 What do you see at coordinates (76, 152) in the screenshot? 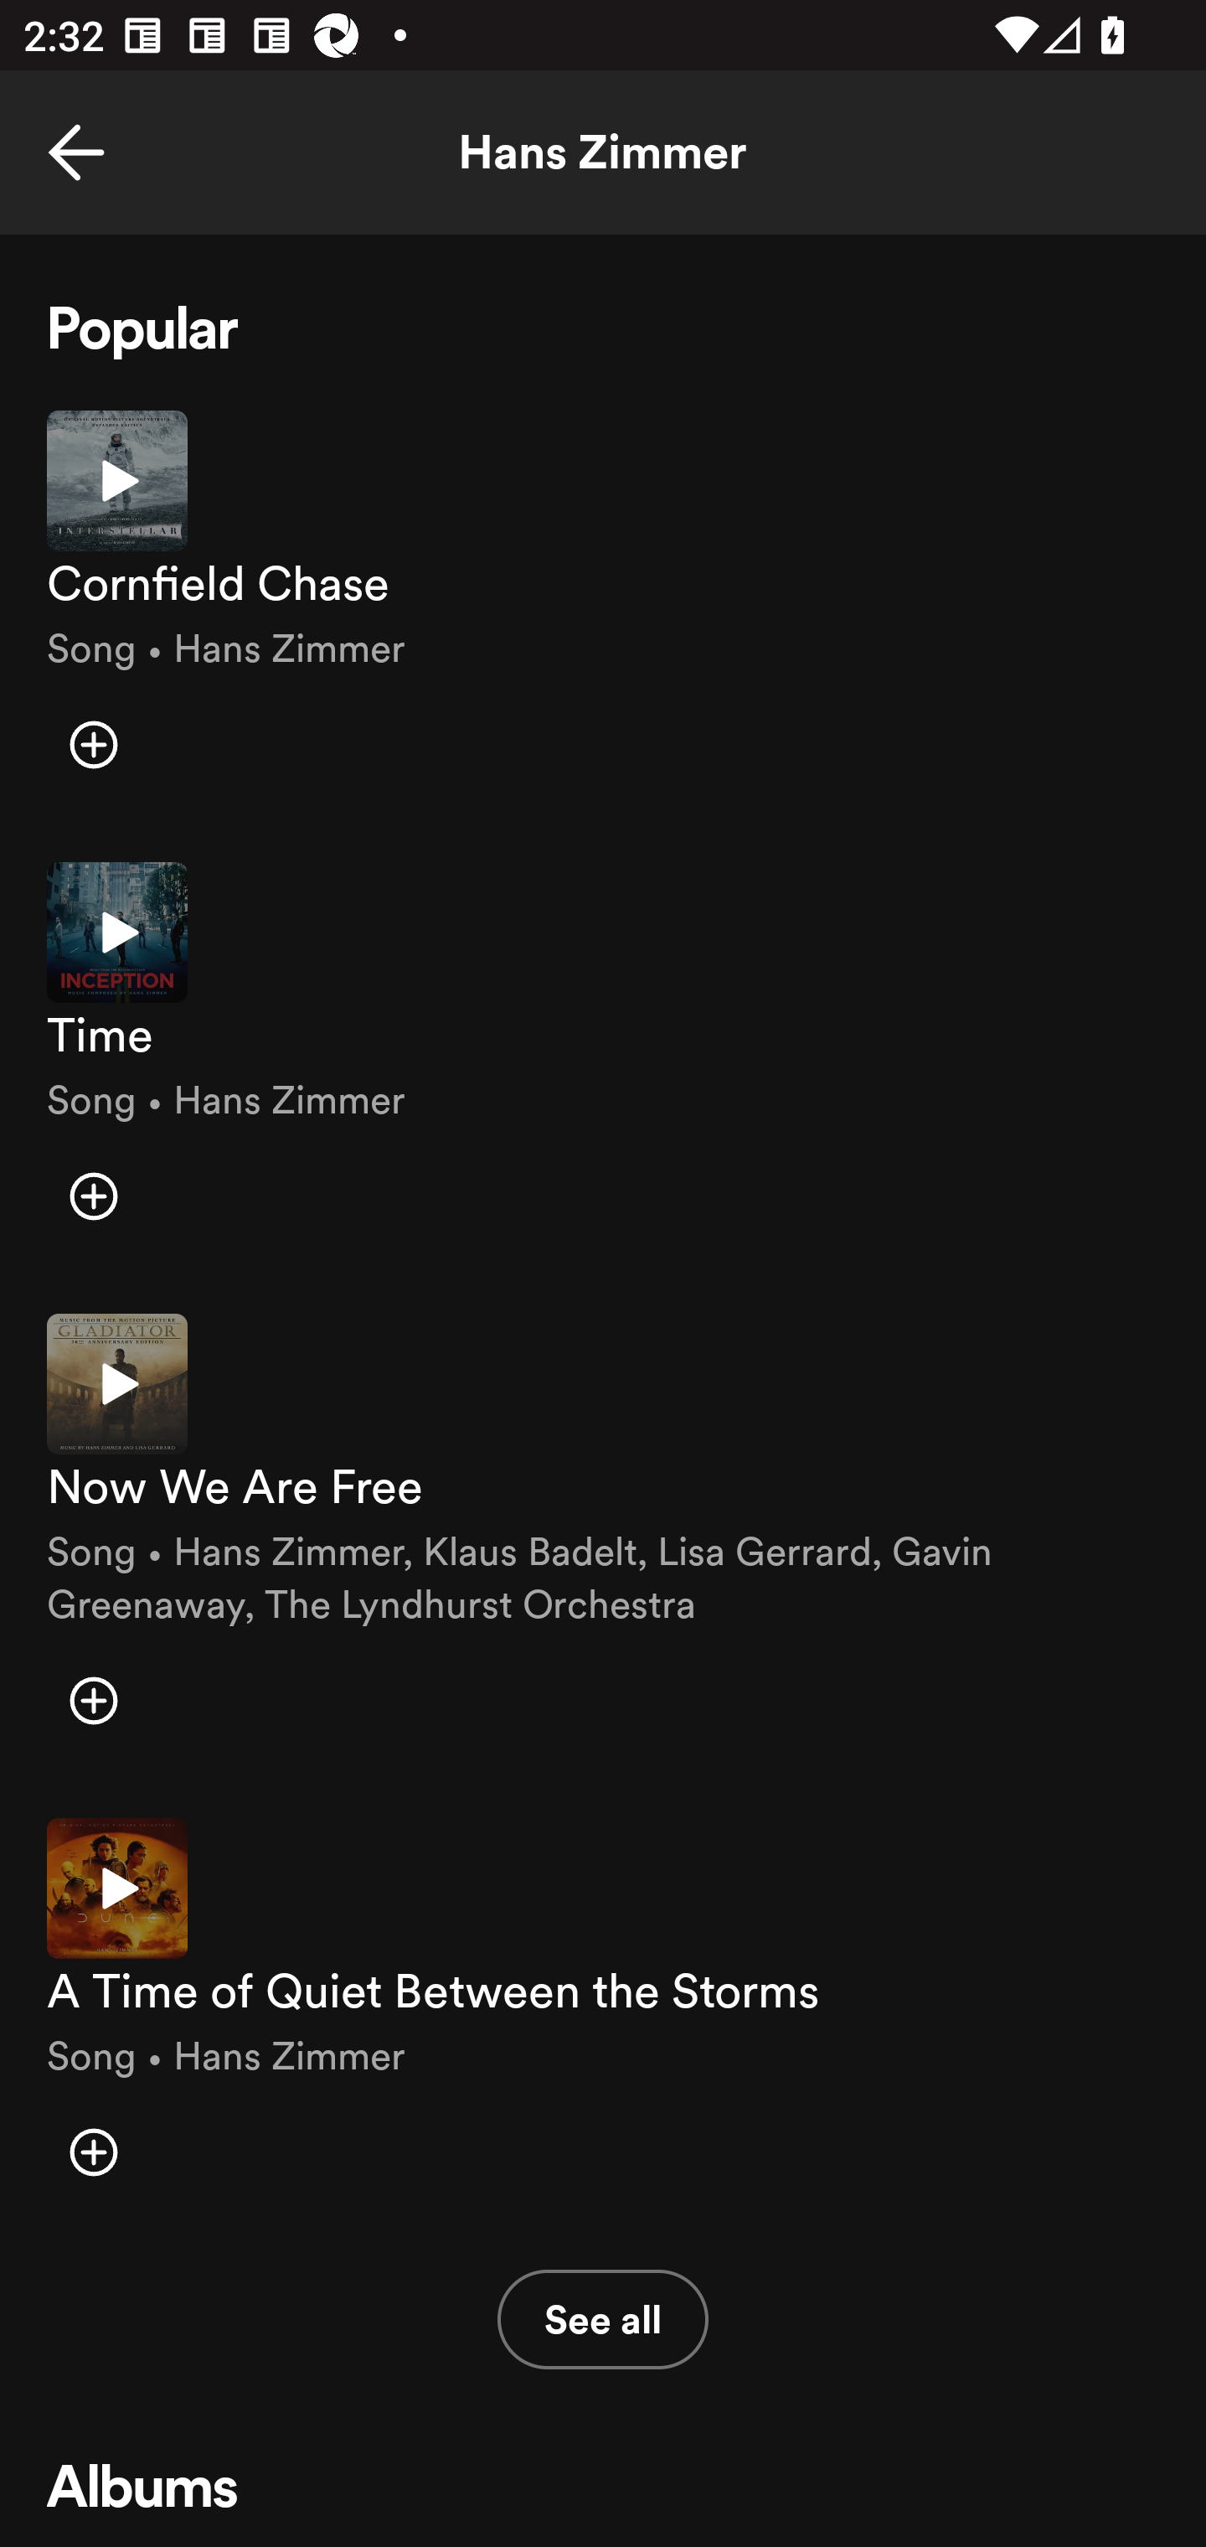
I see `Back` at bounding box center [76, 152].